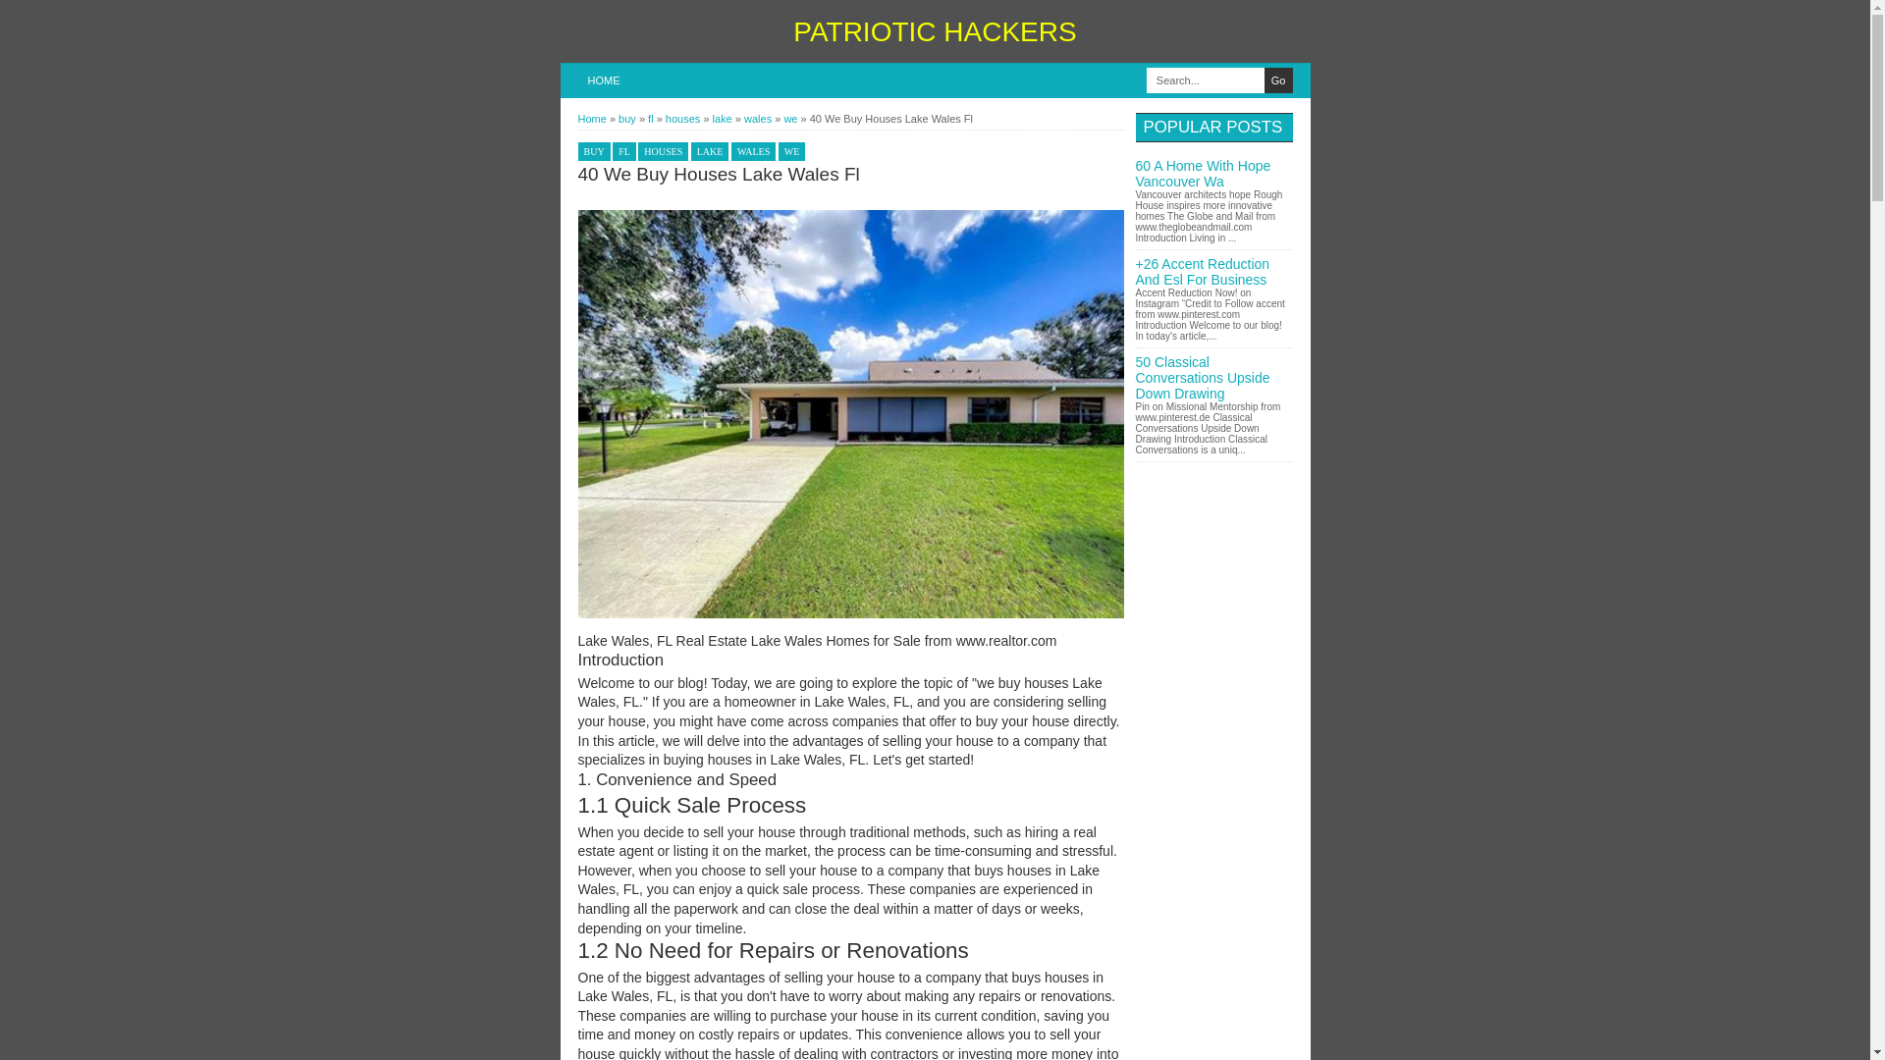  Describe the element at coordinates (1202, 173) in the screenshot. I see `60 A Home With Hope Vancouver Wa` at that location.